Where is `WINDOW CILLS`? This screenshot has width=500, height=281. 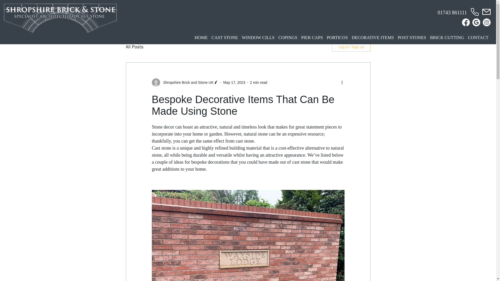
WINDOW CILLS is located at coordinates (258, 37).